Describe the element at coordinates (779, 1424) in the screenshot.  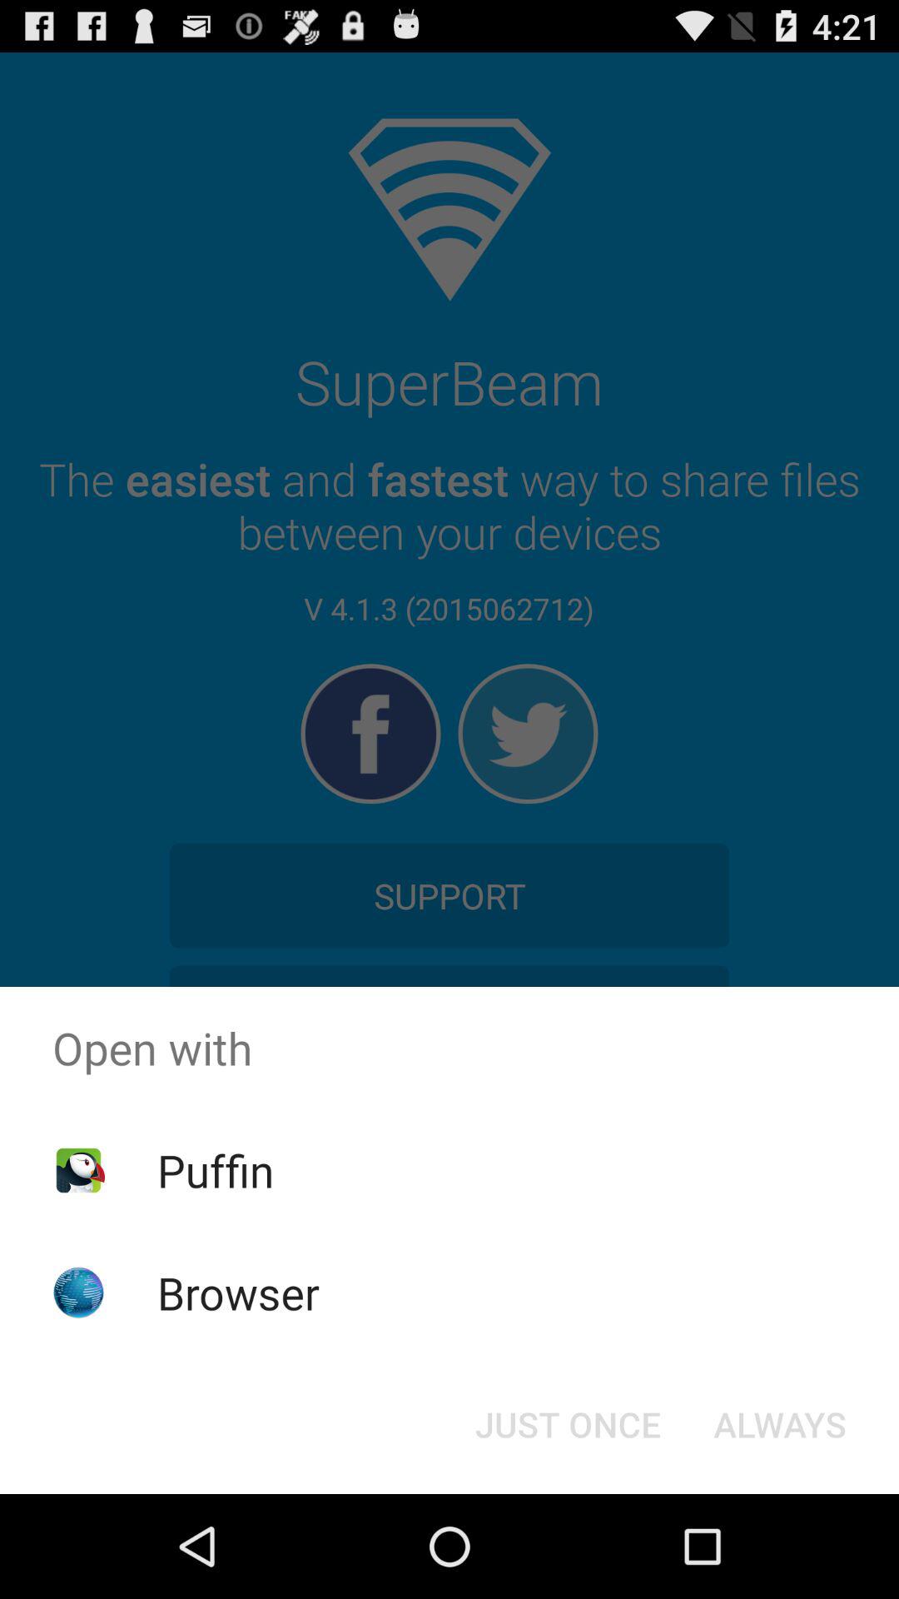
I see `open icon at the bottom right corner` at that location.